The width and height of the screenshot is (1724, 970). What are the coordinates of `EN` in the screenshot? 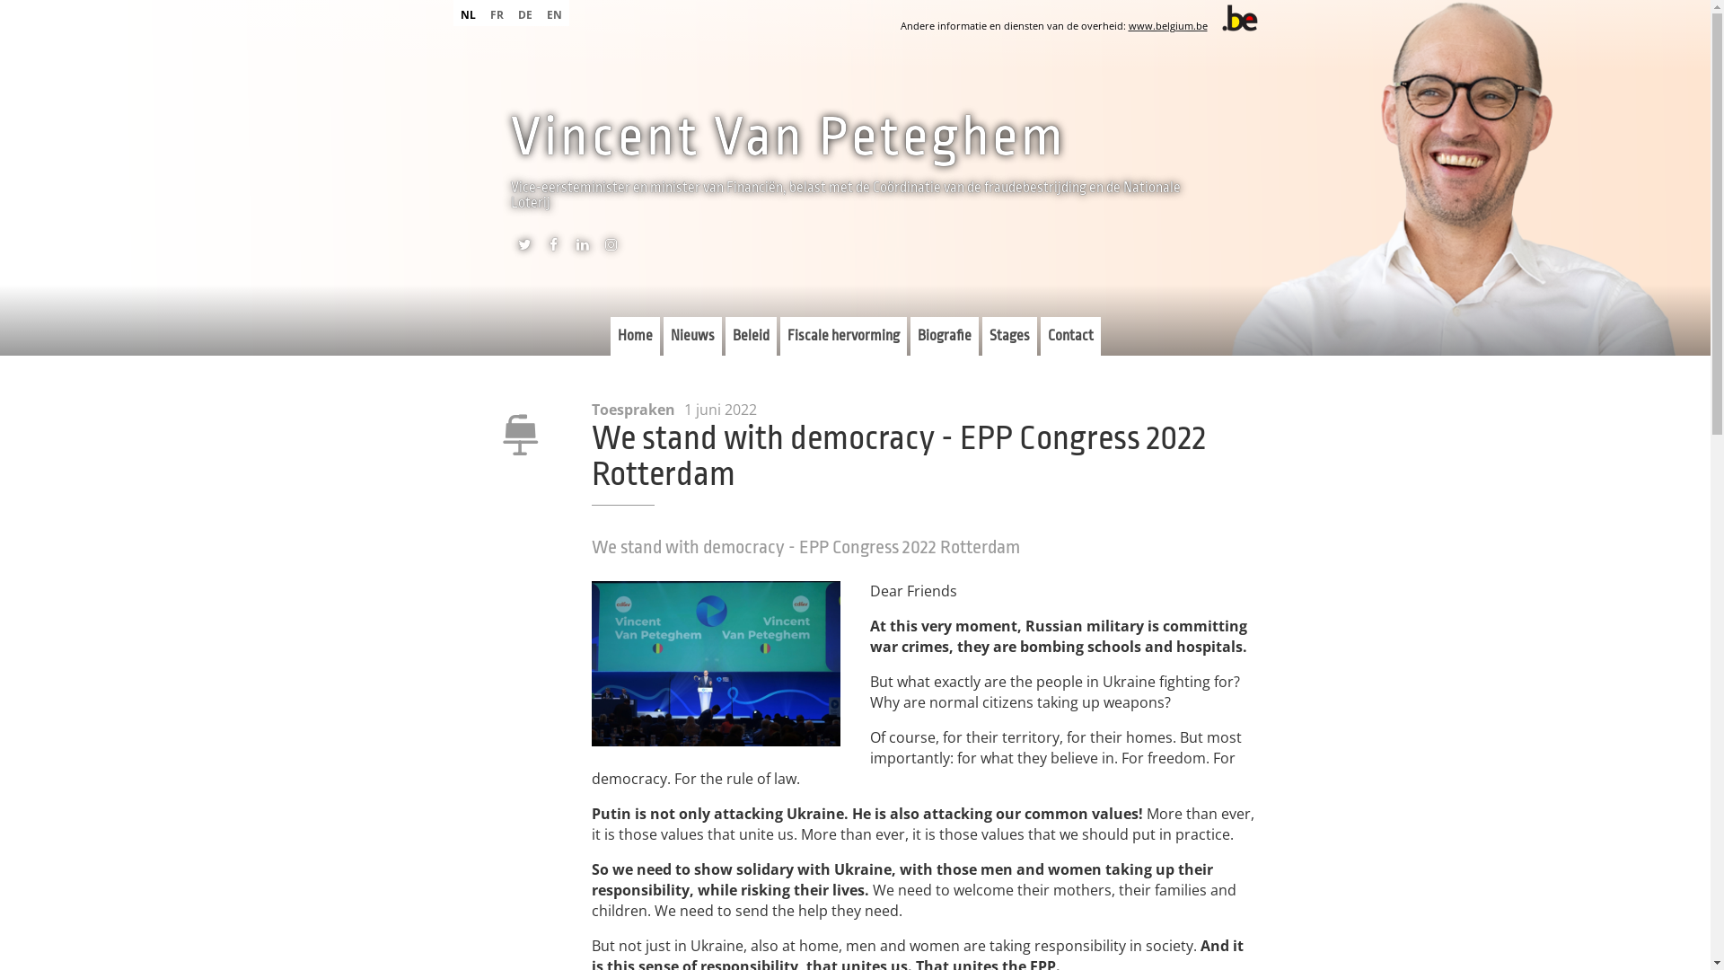 It's located at (553, 13).